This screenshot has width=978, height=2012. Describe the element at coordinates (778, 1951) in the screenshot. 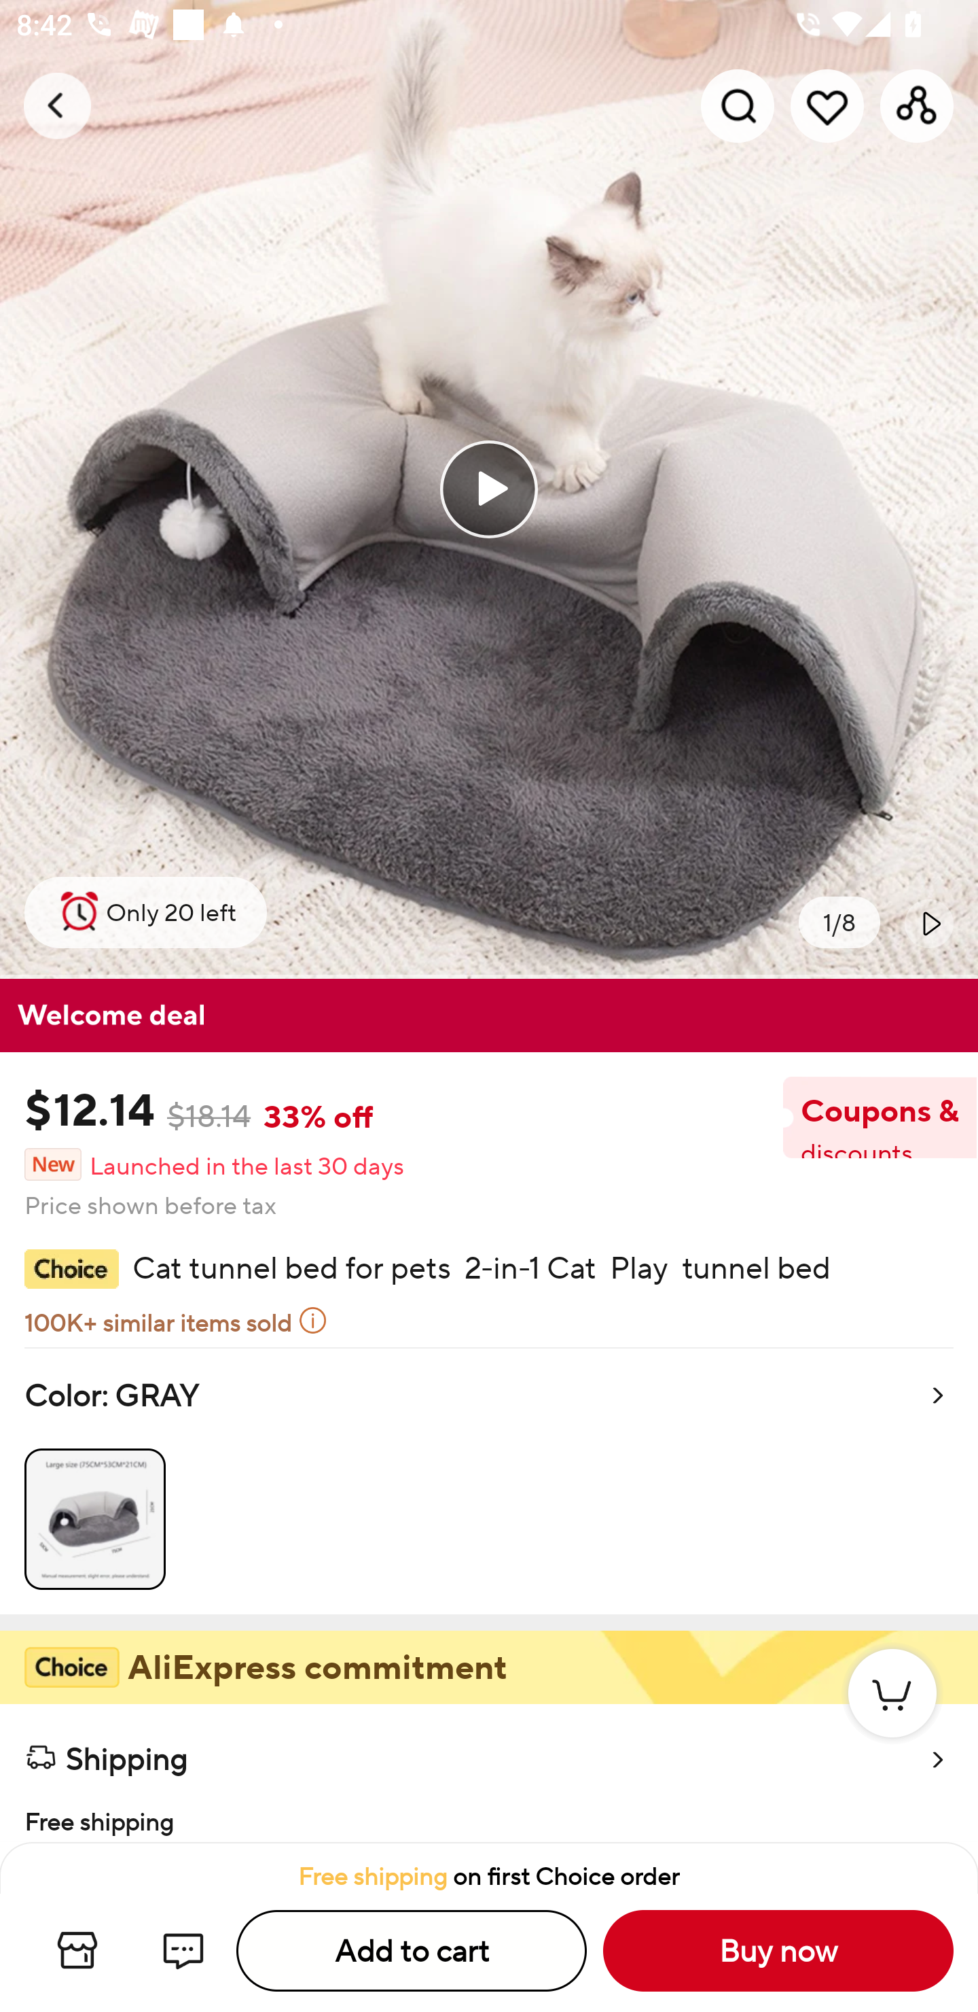

I see `Buy now` at that location.